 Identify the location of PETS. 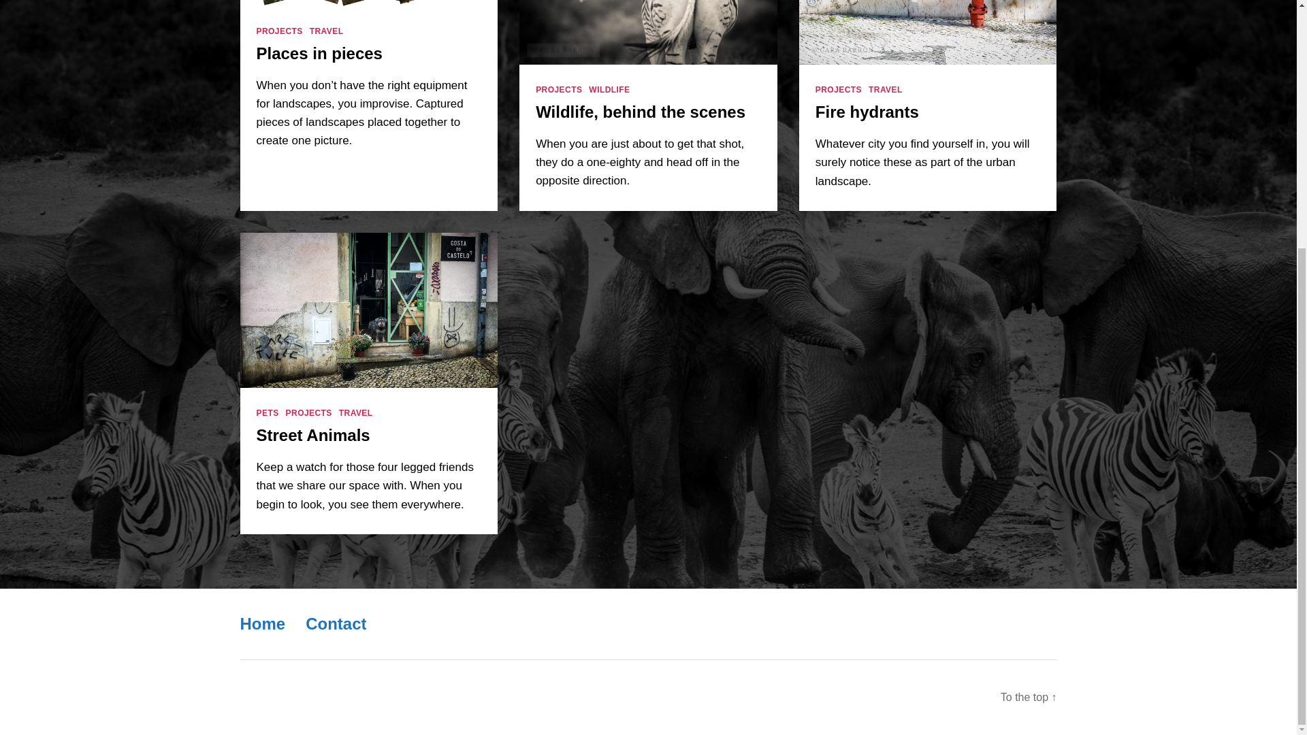
(267, 413).